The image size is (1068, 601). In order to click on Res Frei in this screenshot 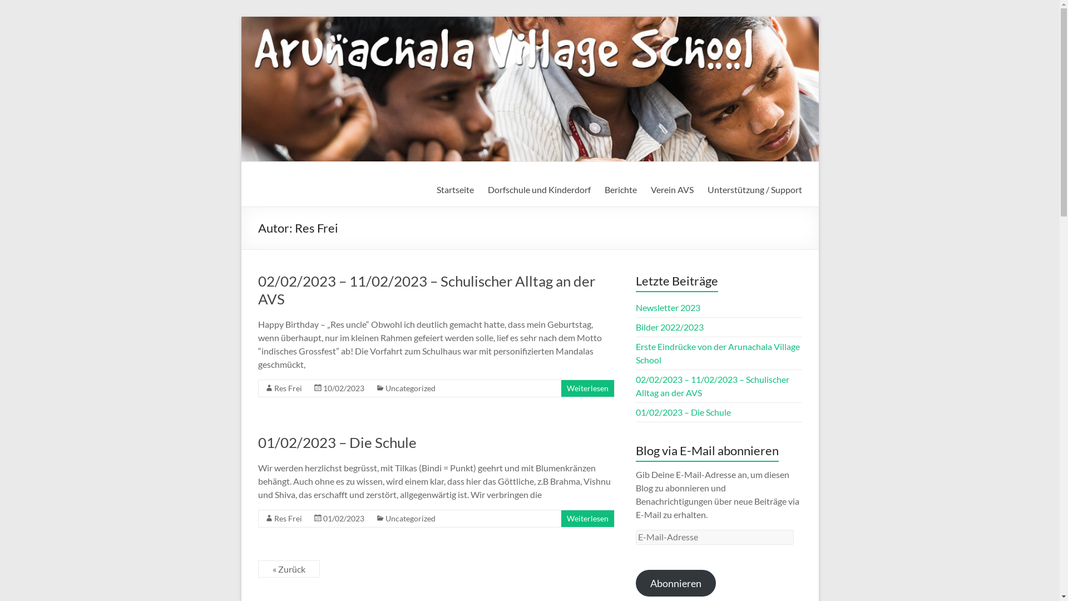, I will do `click(287, 518)`.